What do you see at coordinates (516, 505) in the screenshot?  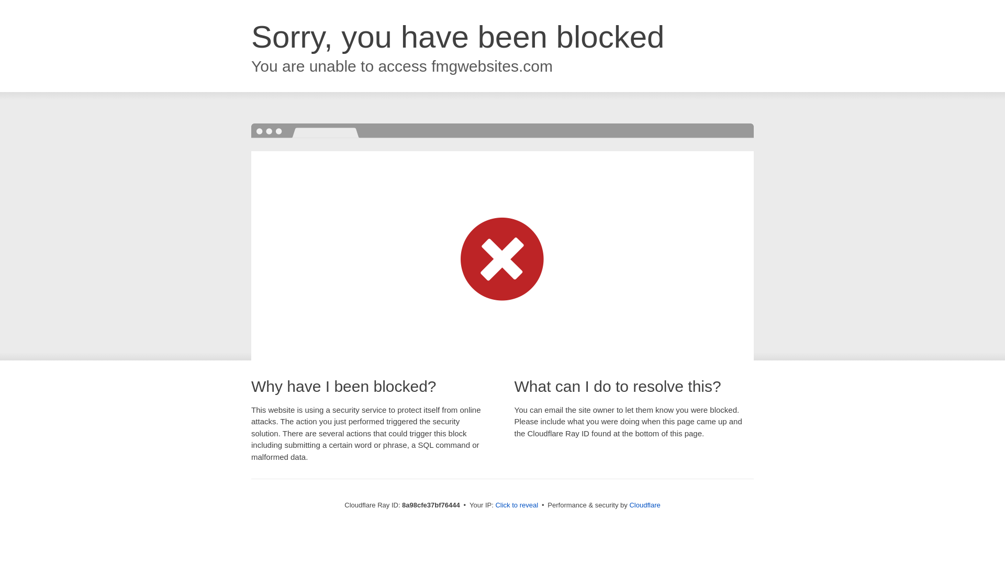 I see `Click to reveal` at bounding box center [516, 505].